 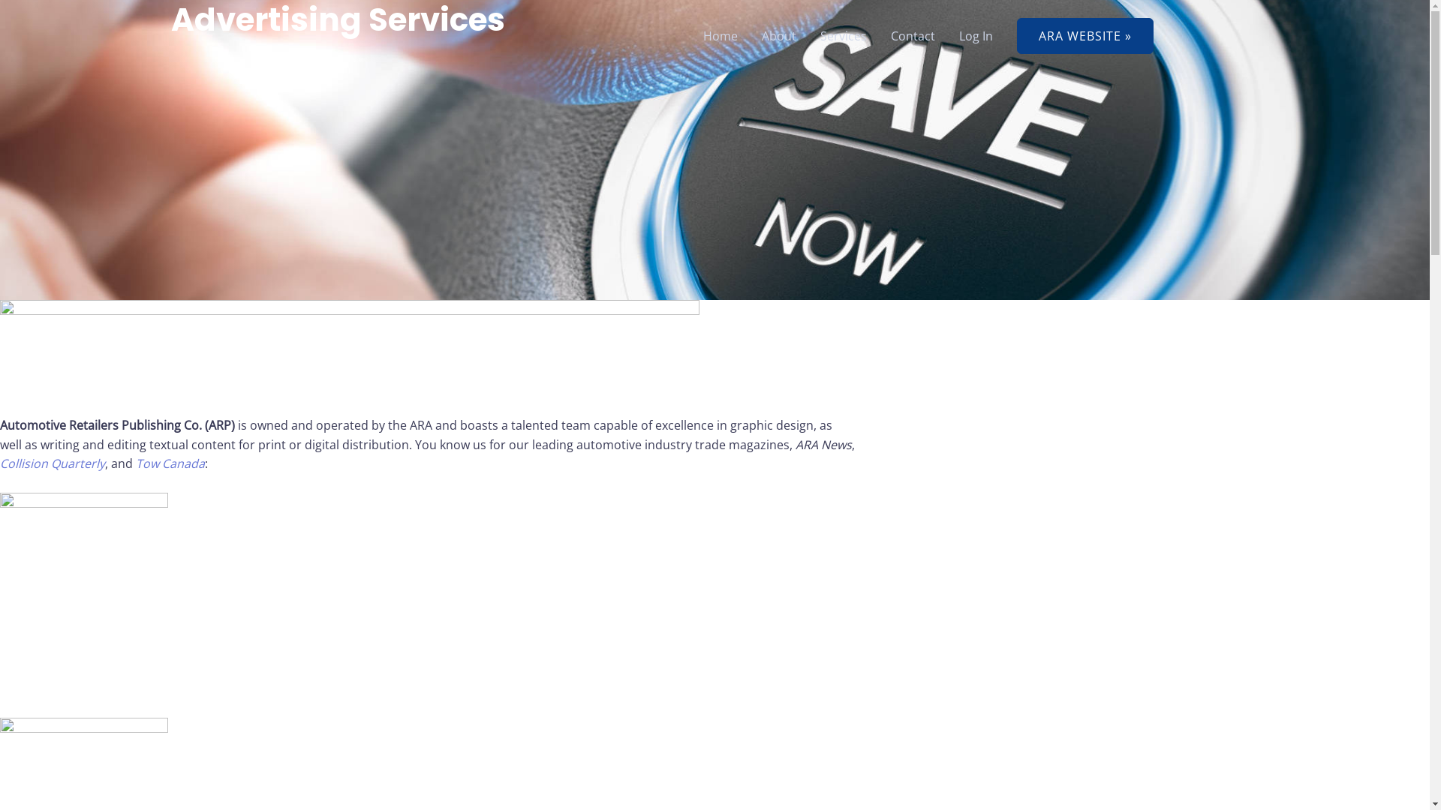 What do you see at coordinates (53, 463) in the screenshot?
I see `Collision Quarterly` at bounding box center [53, 463].